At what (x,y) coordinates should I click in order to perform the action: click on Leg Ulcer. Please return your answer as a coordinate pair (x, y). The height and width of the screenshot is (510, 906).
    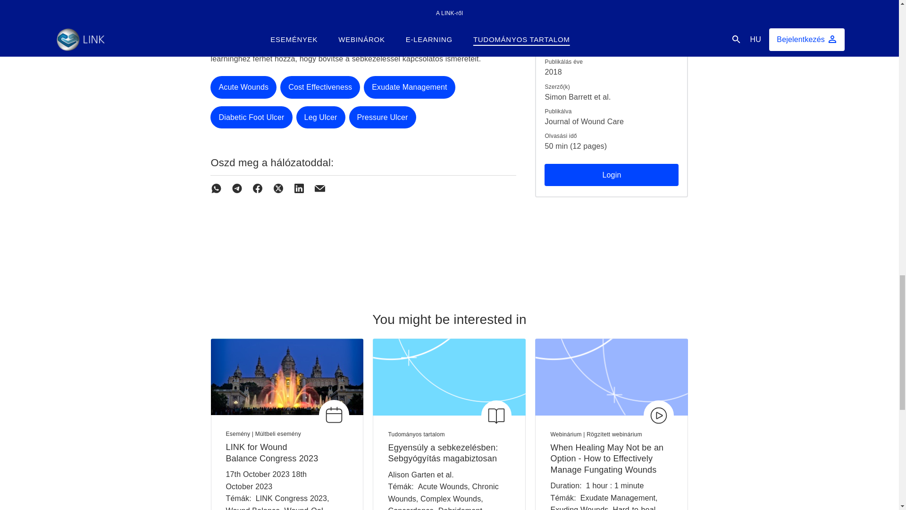
    Looking at the image, I should click on (320, 117).